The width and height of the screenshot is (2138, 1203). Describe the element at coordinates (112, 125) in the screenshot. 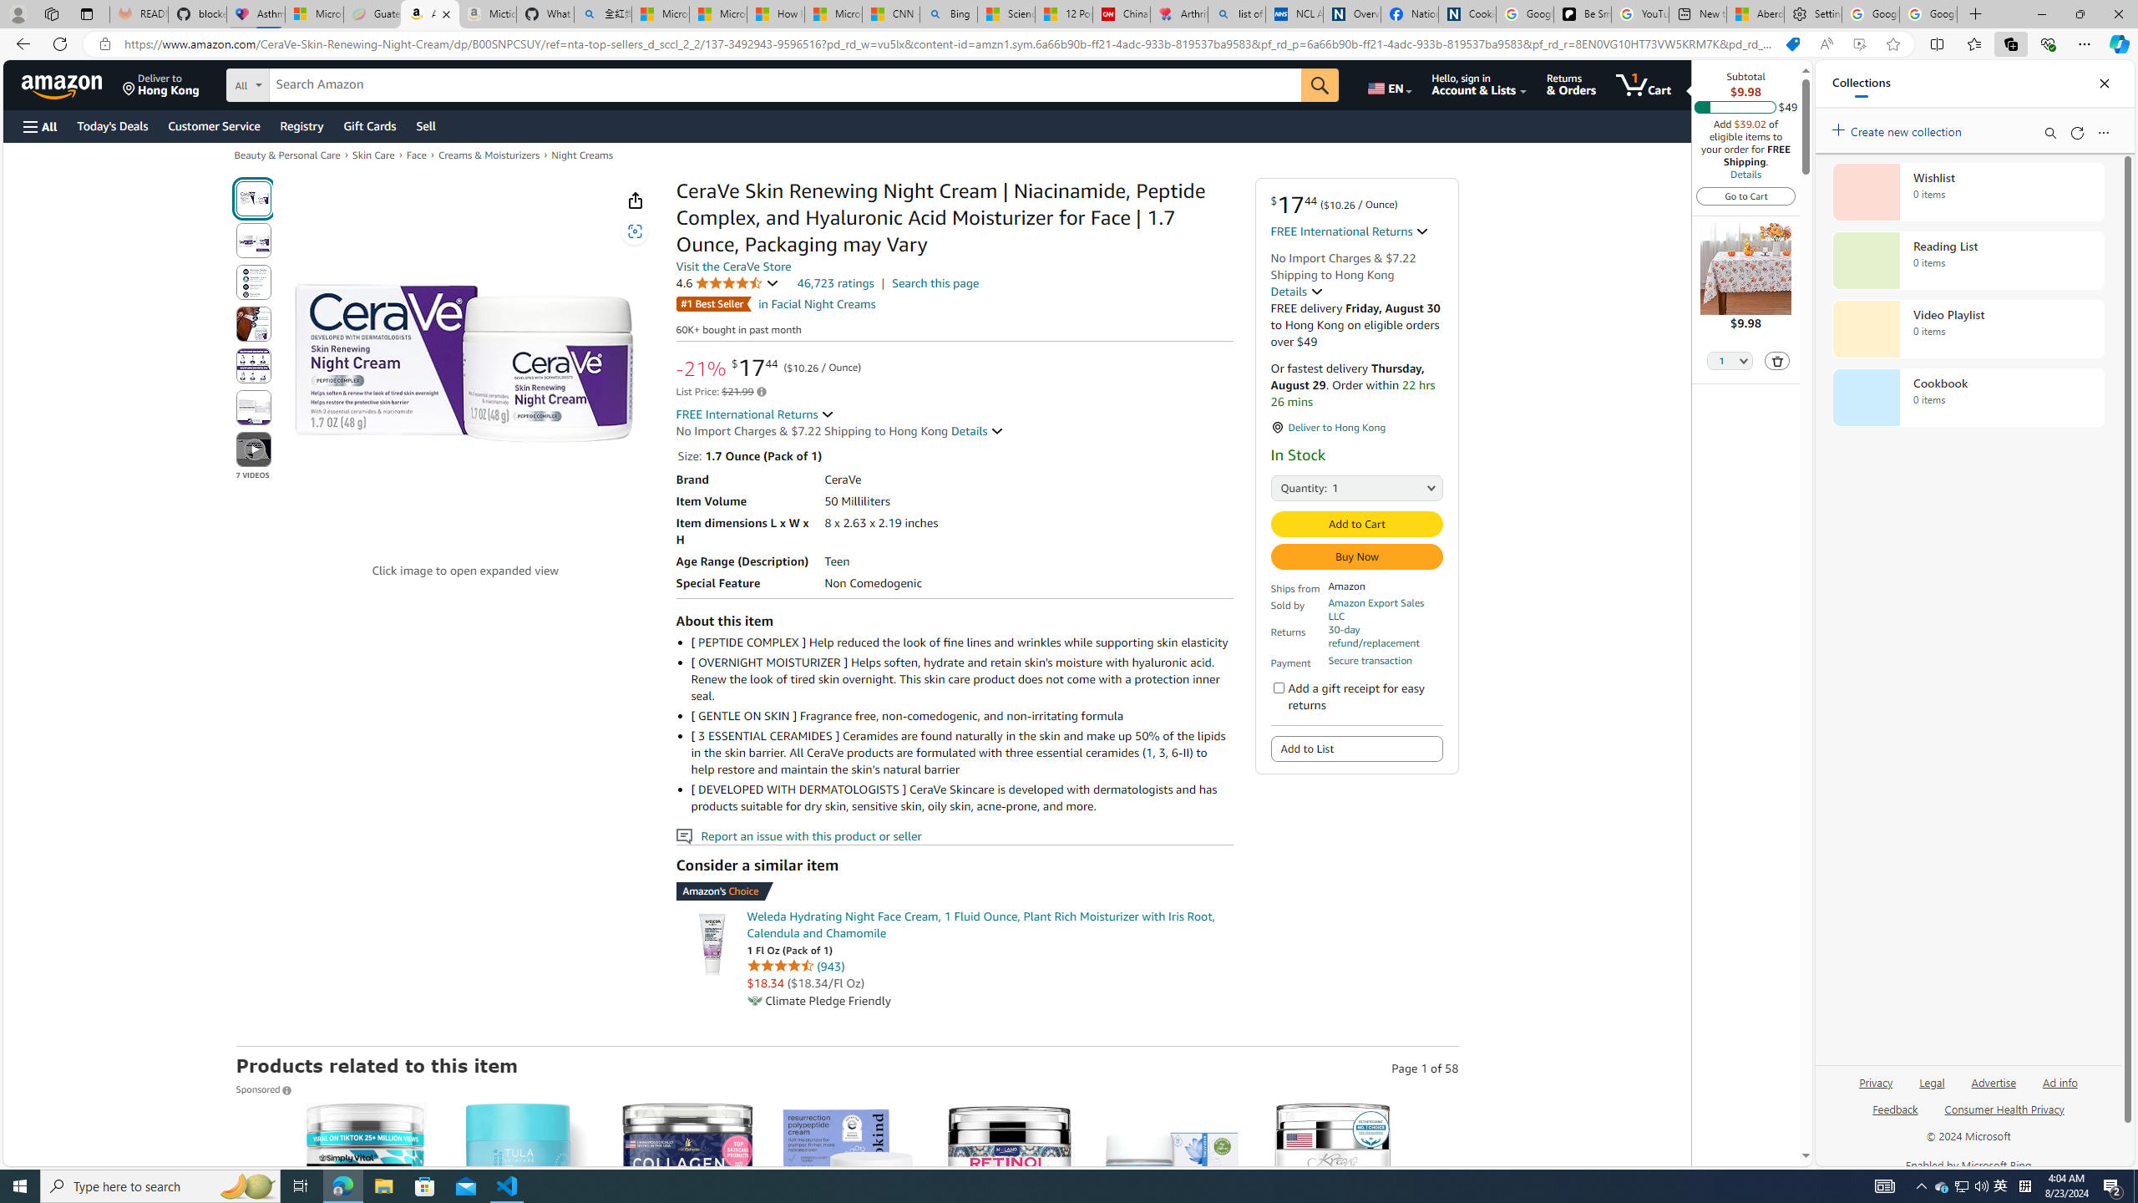

I see `Today's Deals` at that location.